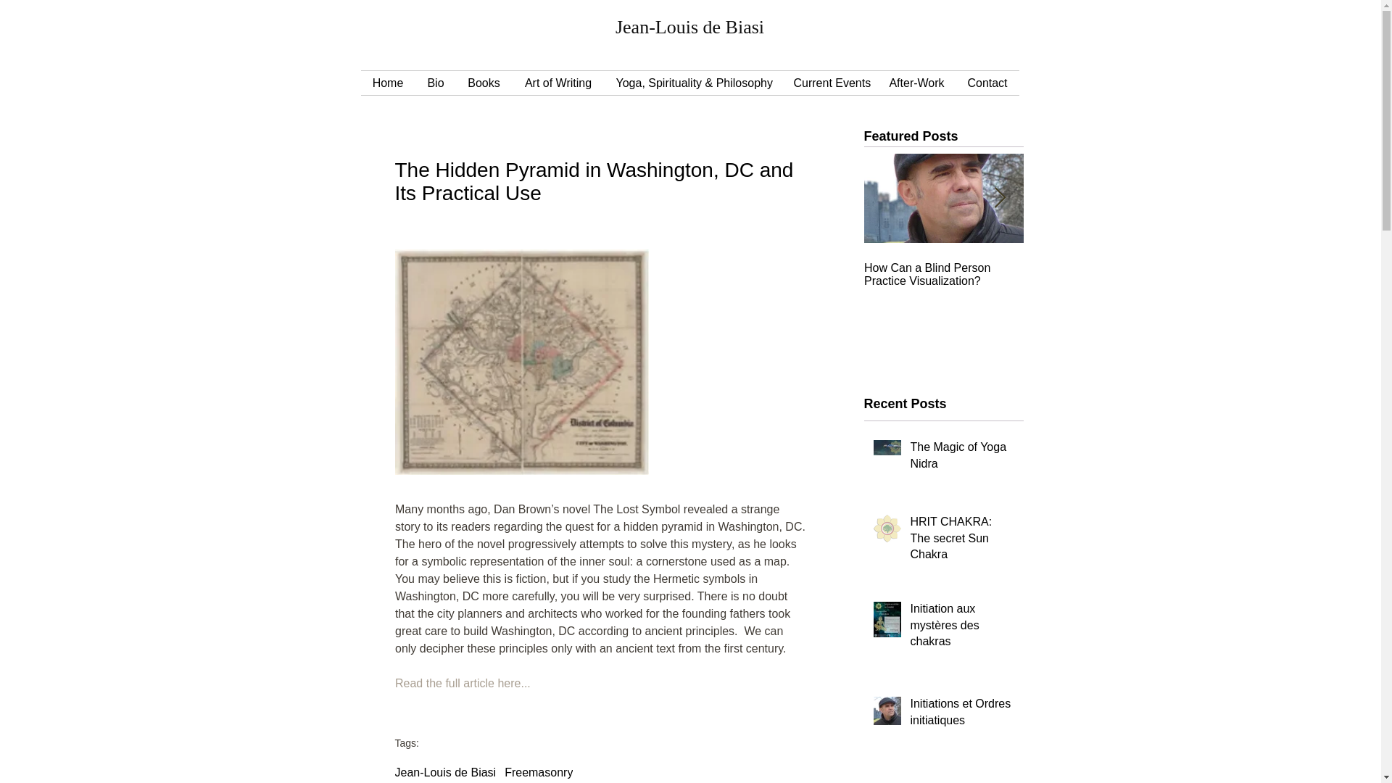  What do you see at coordinates (484, 83) in the screenshot?
I see `Books` at bounding box center [484, 83].